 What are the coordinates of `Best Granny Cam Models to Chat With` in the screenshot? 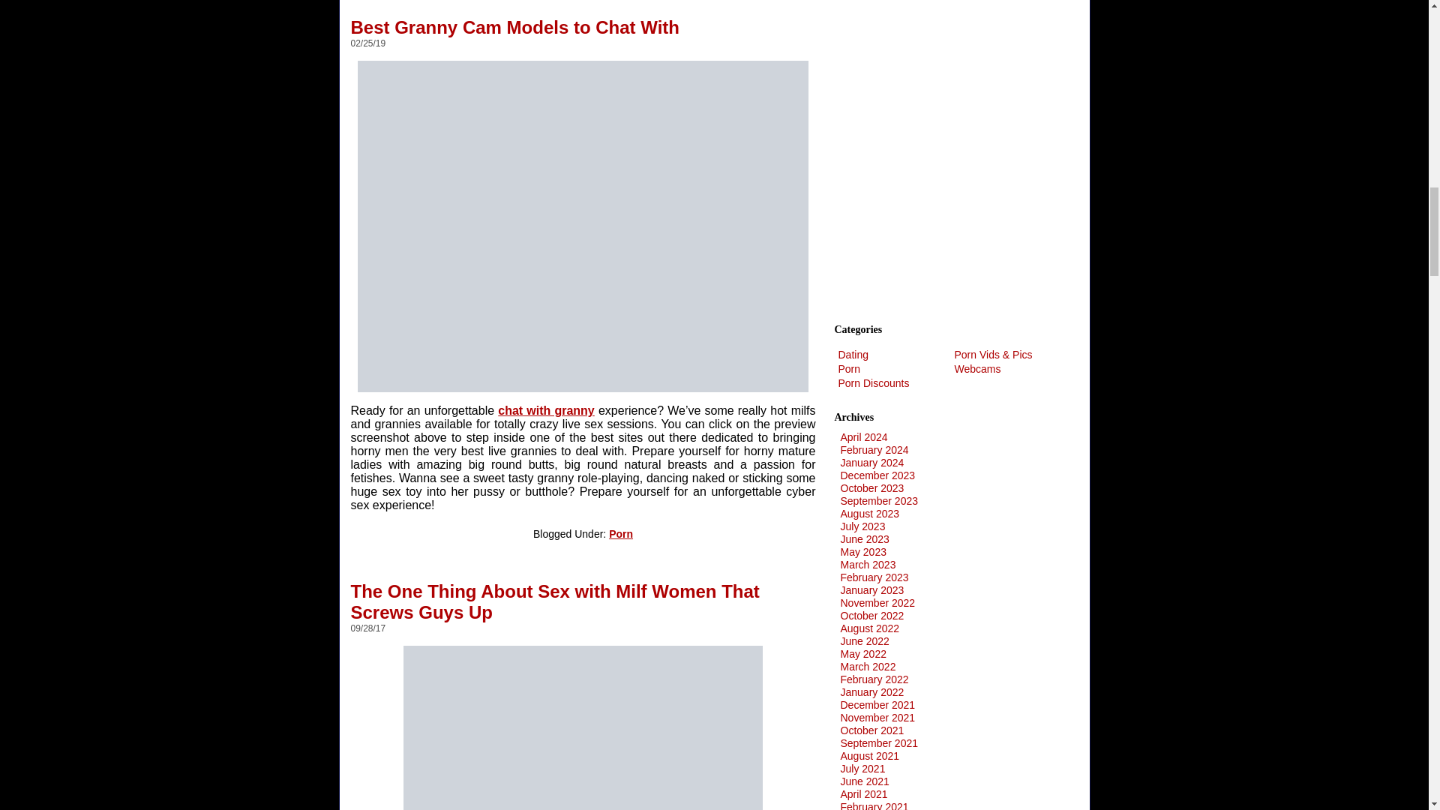 It's located at (515, 21).